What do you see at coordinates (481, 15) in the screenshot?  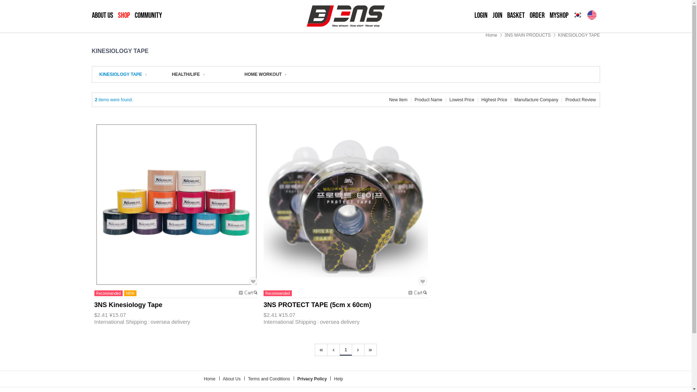 I see `Login` at bounding box center [481, 15].